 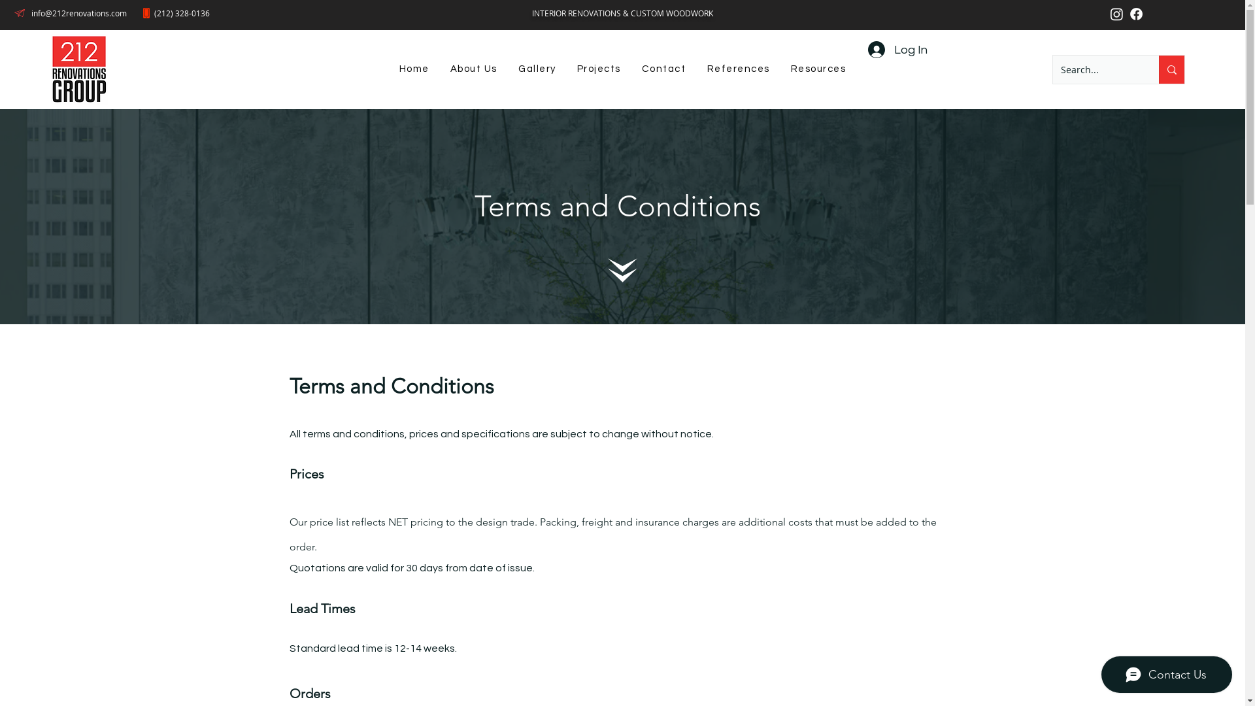 I want to click on Gallery, so click(x=537, y=69).